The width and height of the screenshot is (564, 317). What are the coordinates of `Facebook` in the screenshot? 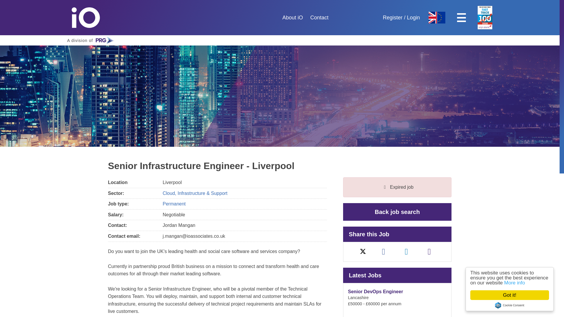 It's located at (429, 252).